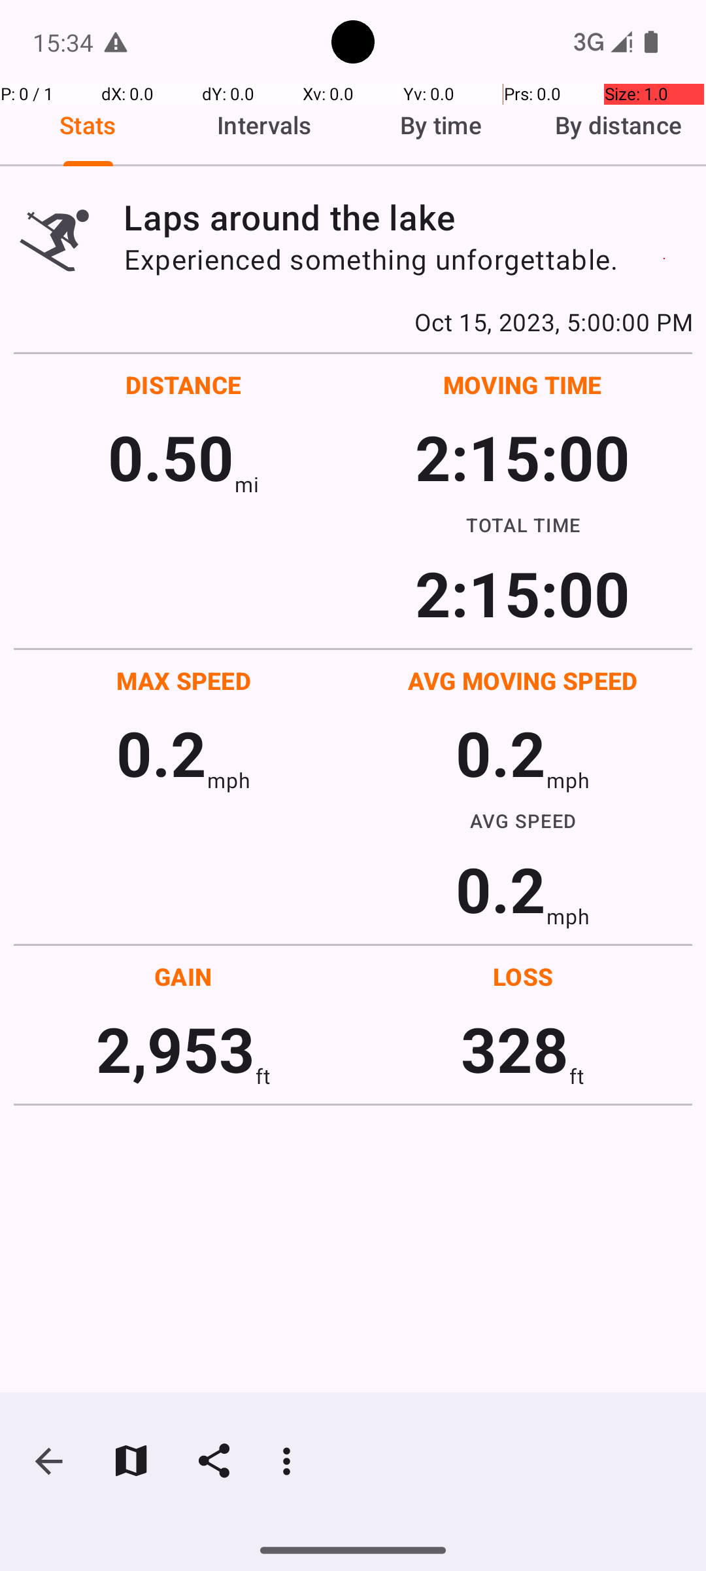  I want to click on 0.50, so click(171, 457).